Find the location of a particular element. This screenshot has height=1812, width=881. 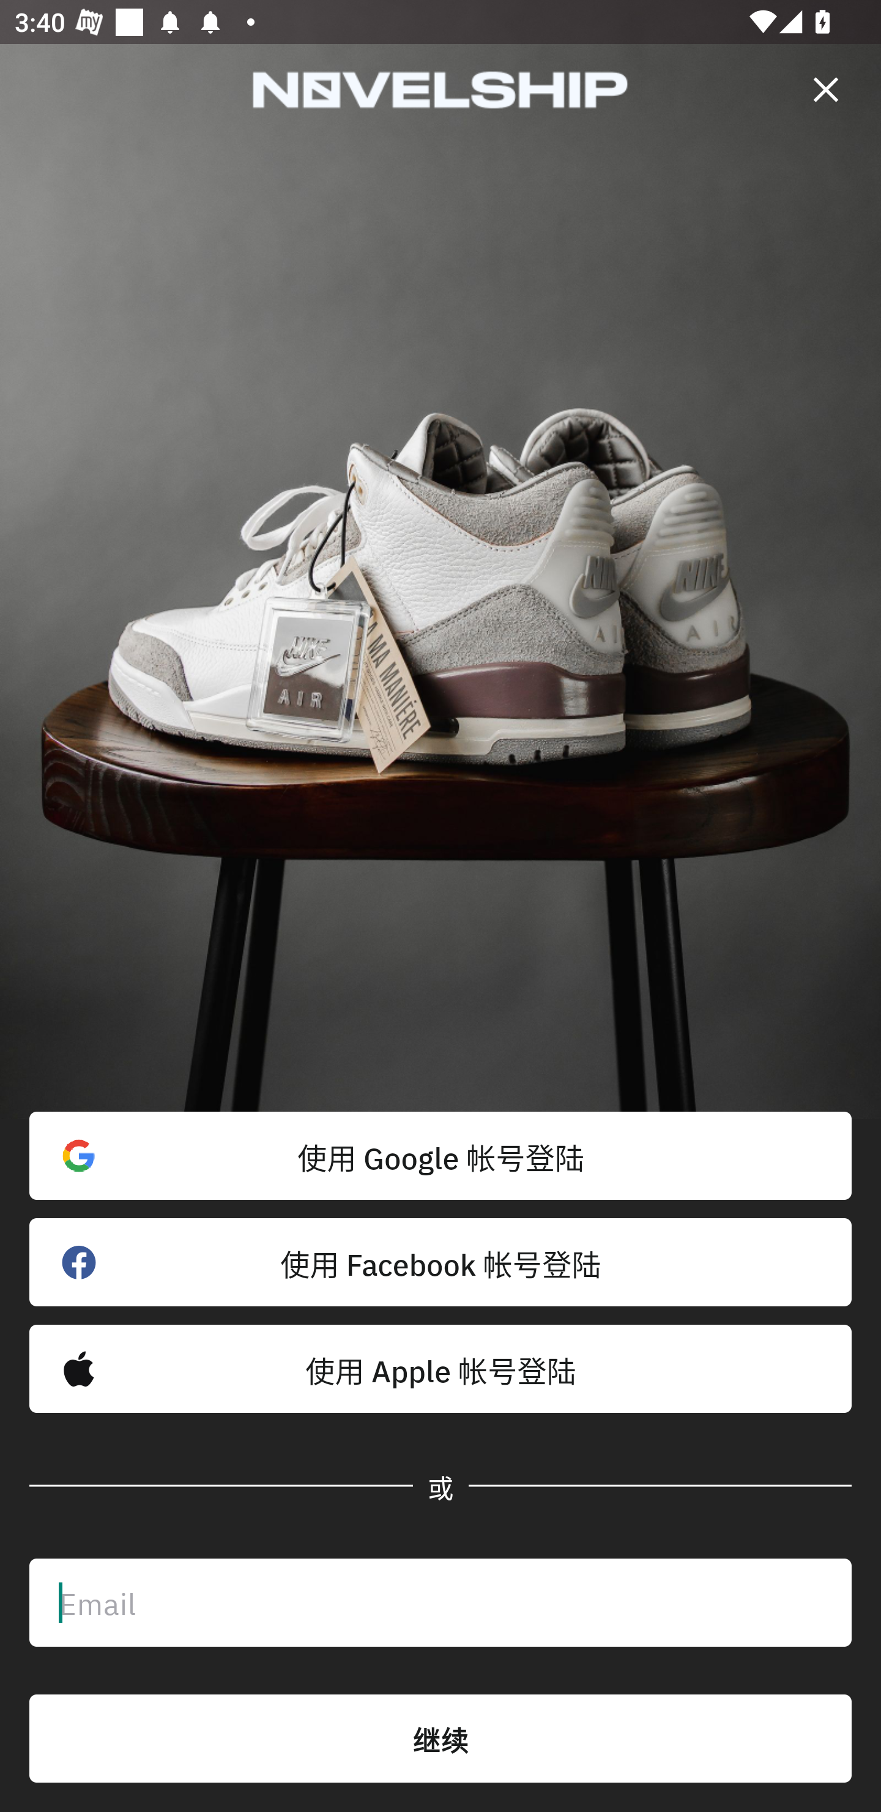

使用 Facebook 帐号登陆 󰈌 is located at coordinates (441, 1262).